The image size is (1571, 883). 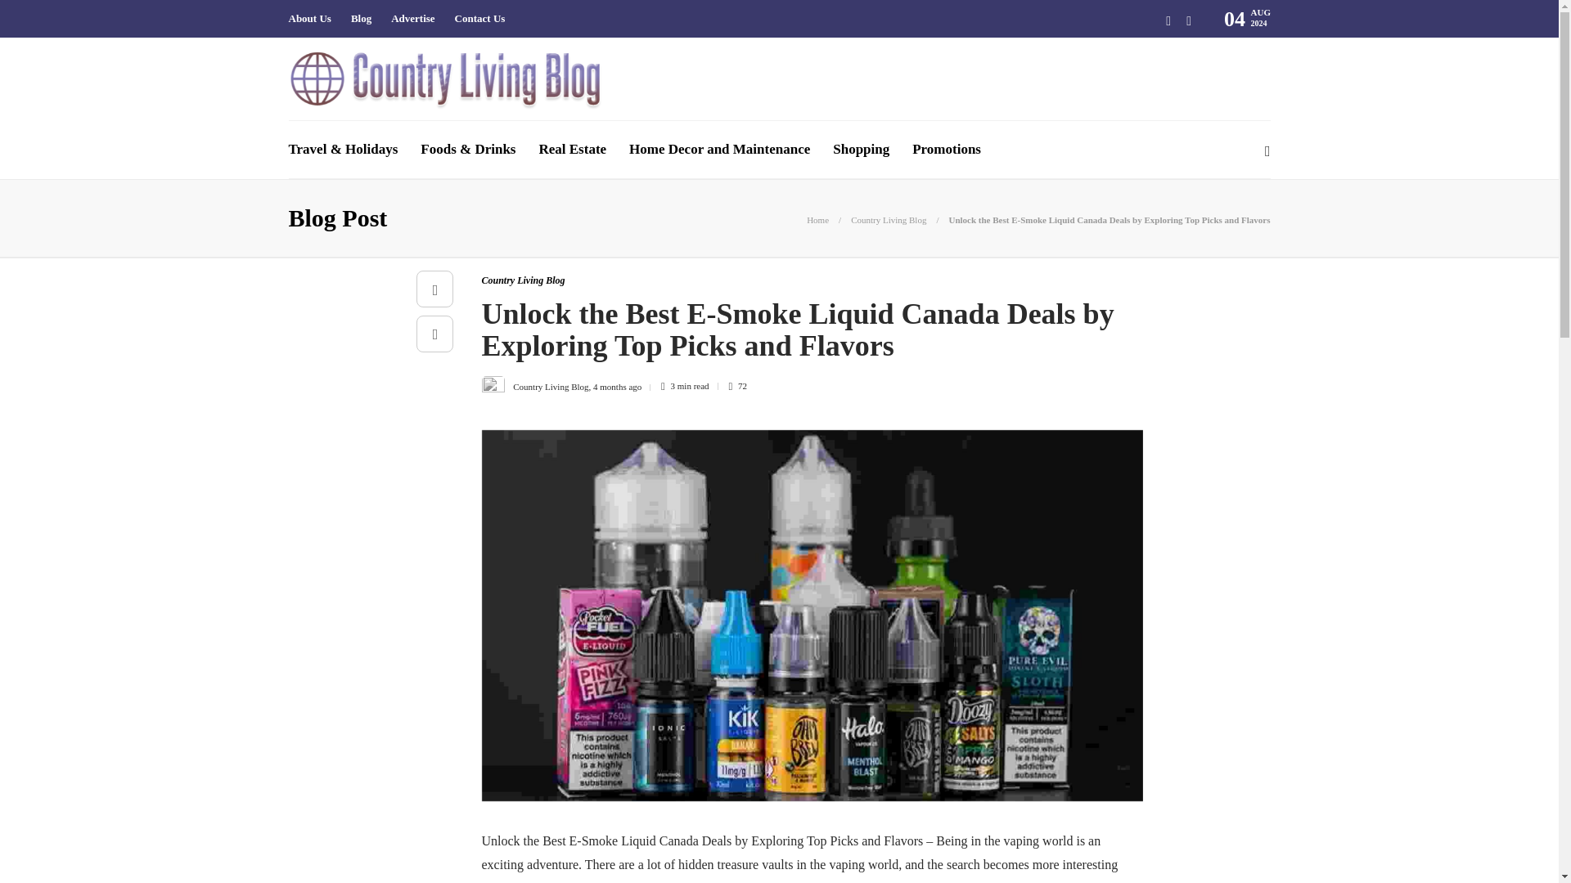 What do you see at coordinates (522, 280) in the screenshot?
I see `Country Living Blog` at bounding box center [522, 280].